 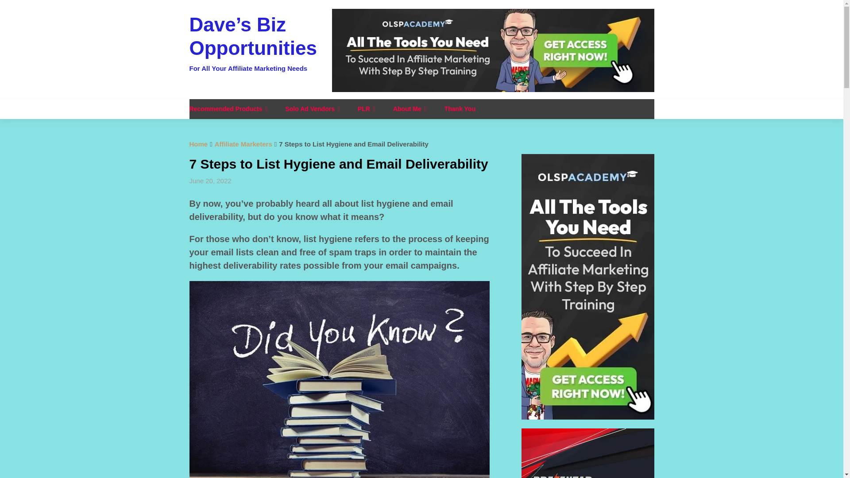 I want to click on Thank You, so click(x=460, y=109).